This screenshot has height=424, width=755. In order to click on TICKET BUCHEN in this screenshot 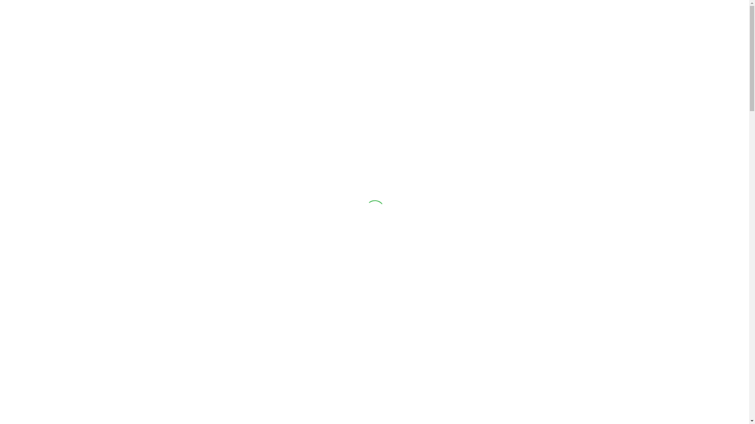, I will do `click(374, 126)`.